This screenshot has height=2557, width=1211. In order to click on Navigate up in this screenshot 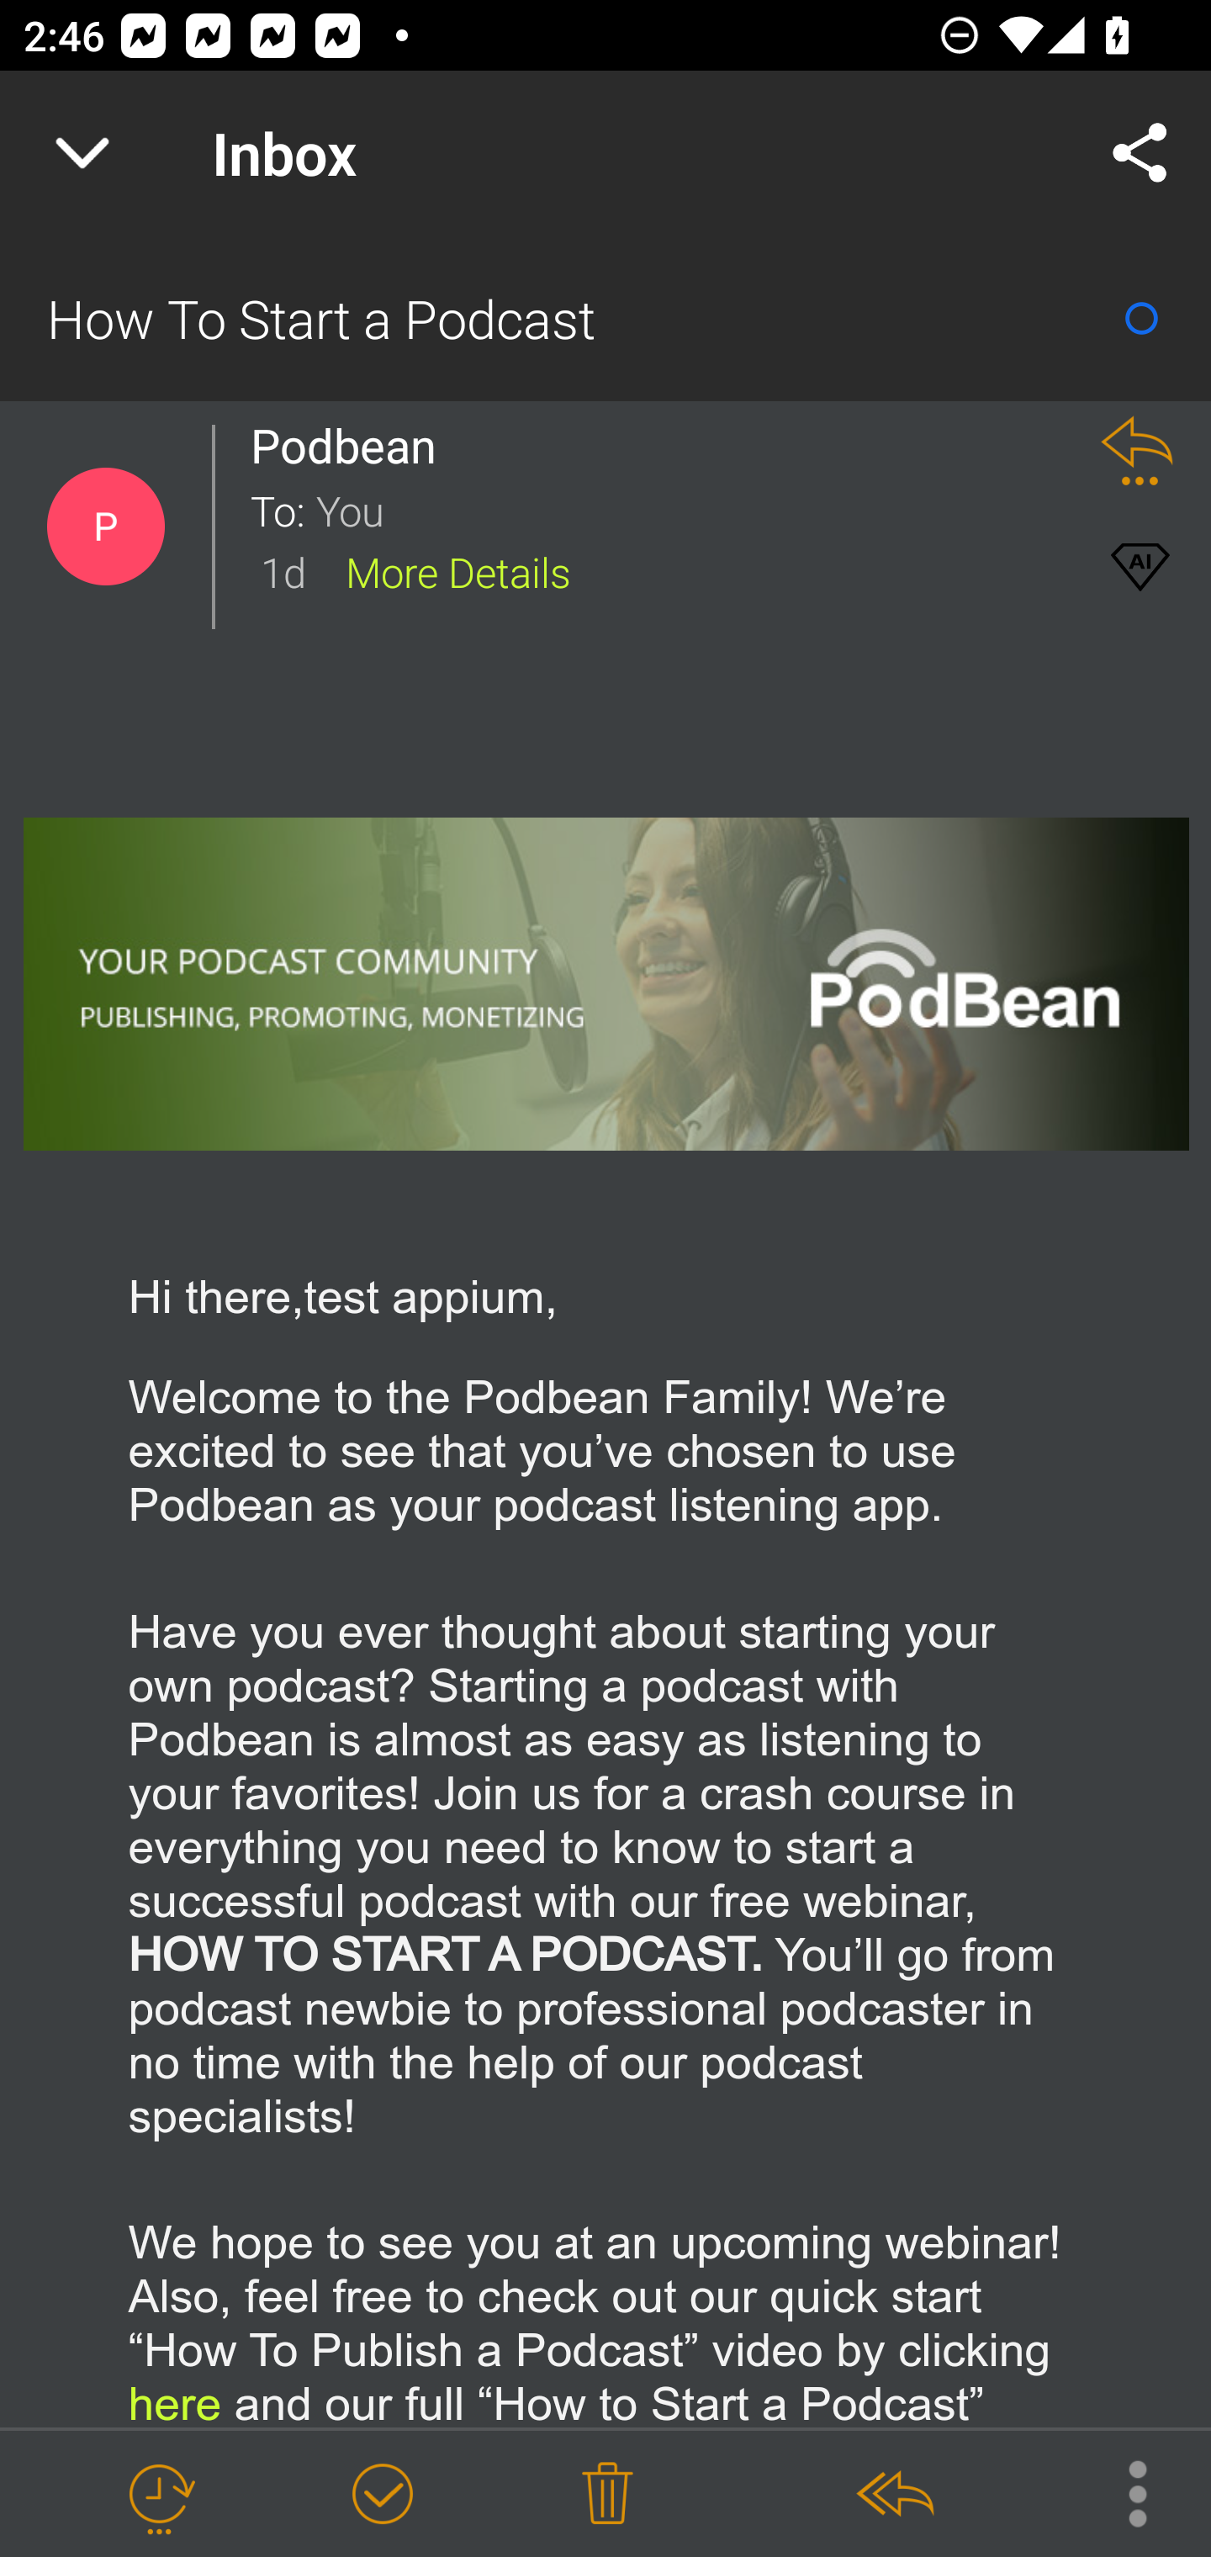, I will do `click(82, 153)`.